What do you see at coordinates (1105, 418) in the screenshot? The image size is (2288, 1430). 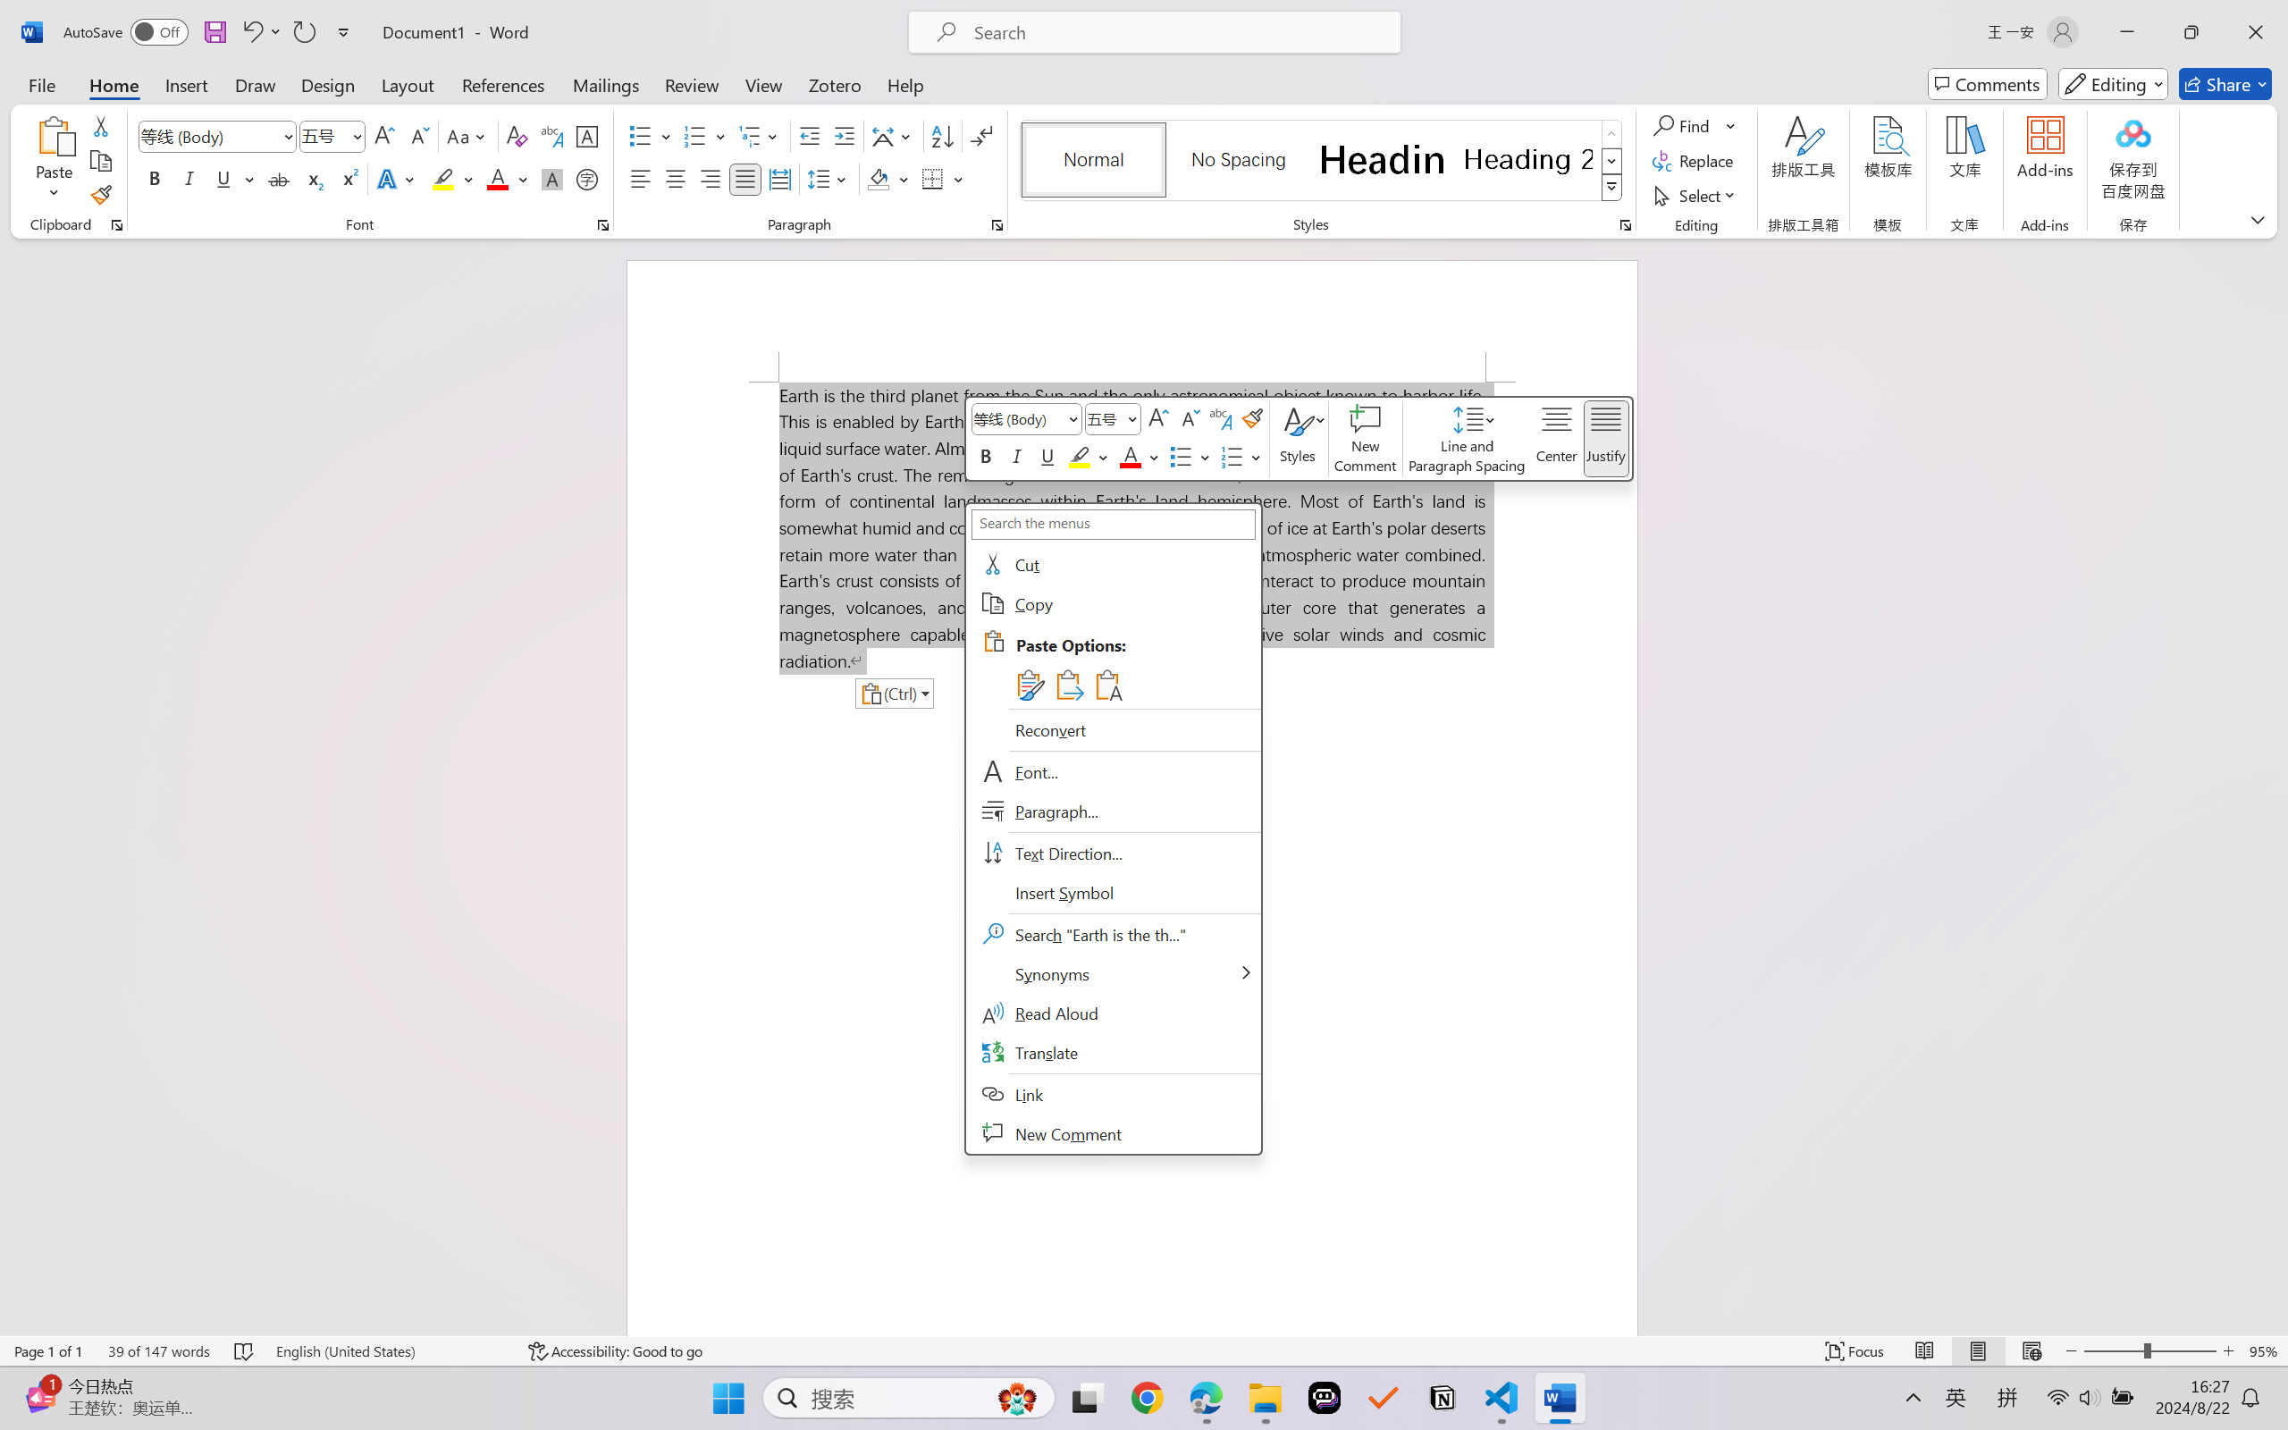 I see `Class: NetUITextbox` at bounding box center [1105, 418].